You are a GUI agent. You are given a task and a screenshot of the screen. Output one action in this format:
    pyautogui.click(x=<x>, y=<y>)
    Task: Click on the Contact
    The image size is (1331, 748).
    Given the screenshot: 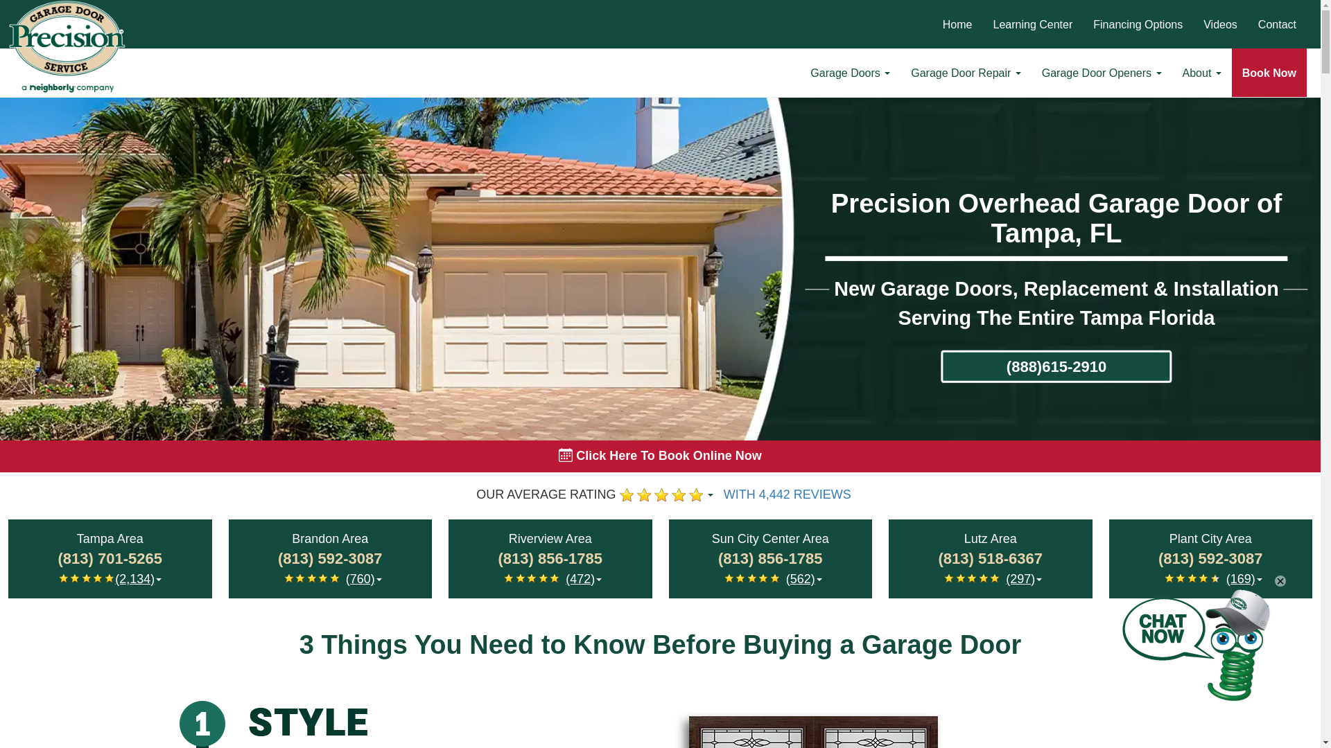 What is the action you would take?
    pyautogui.click(x=1277, y=24)
    